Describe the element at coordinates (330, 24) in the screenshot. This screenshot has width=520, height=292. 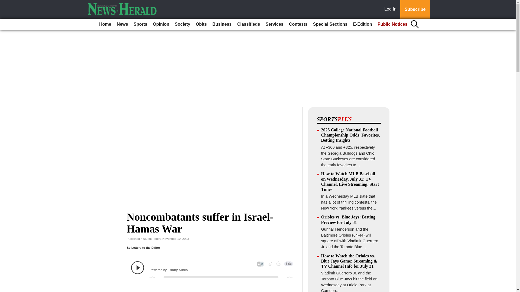
I see `Special Sections` at that location.